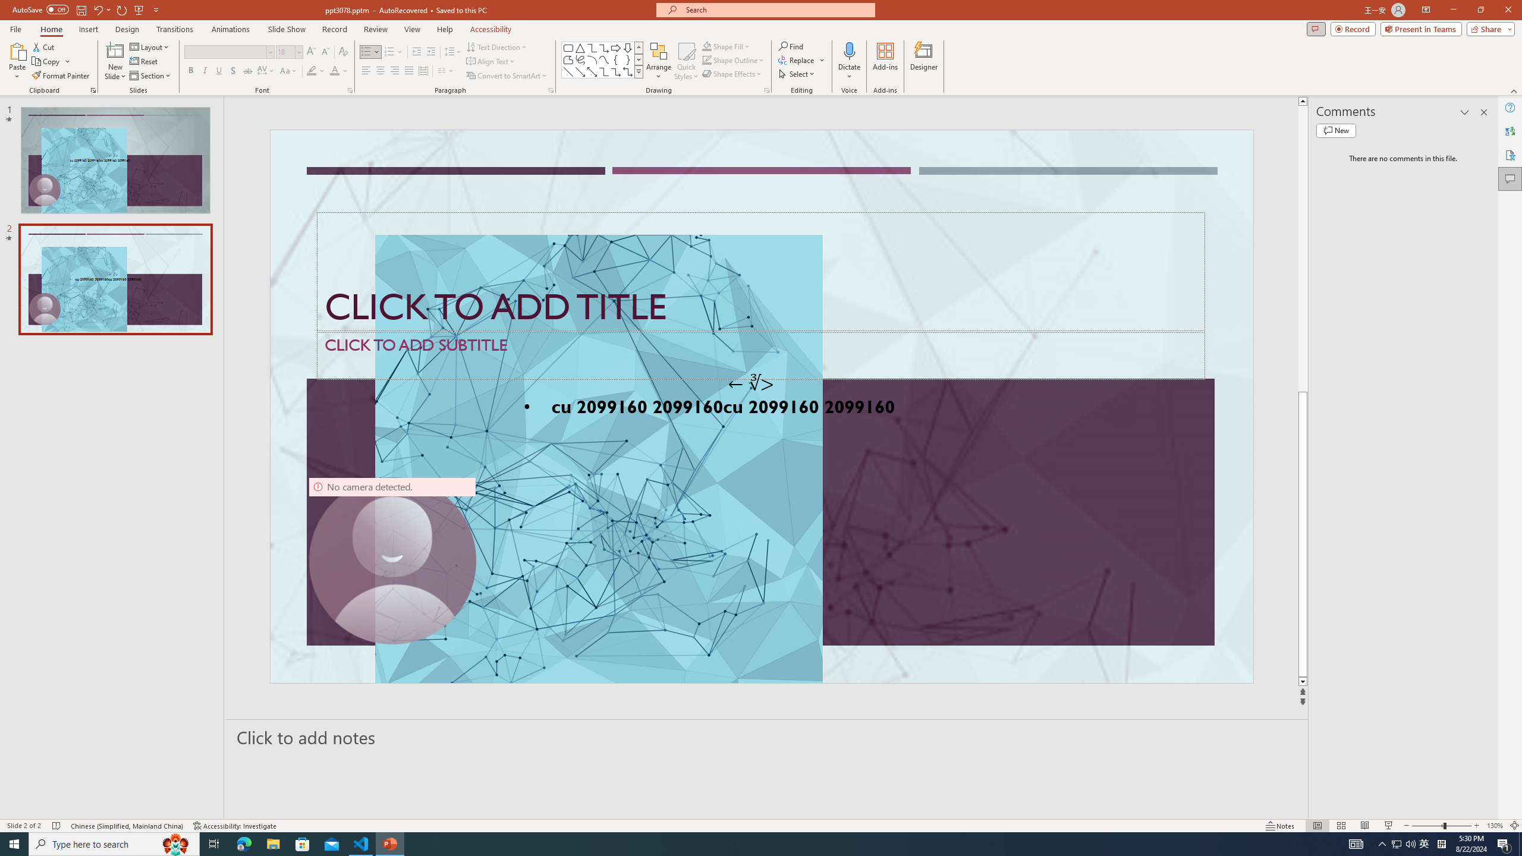 This screenshot has width=1522, height=856. What do you see at coordinates (122, 10) in the screenshot?
I see `Redo` at bounding box center [122, 10].